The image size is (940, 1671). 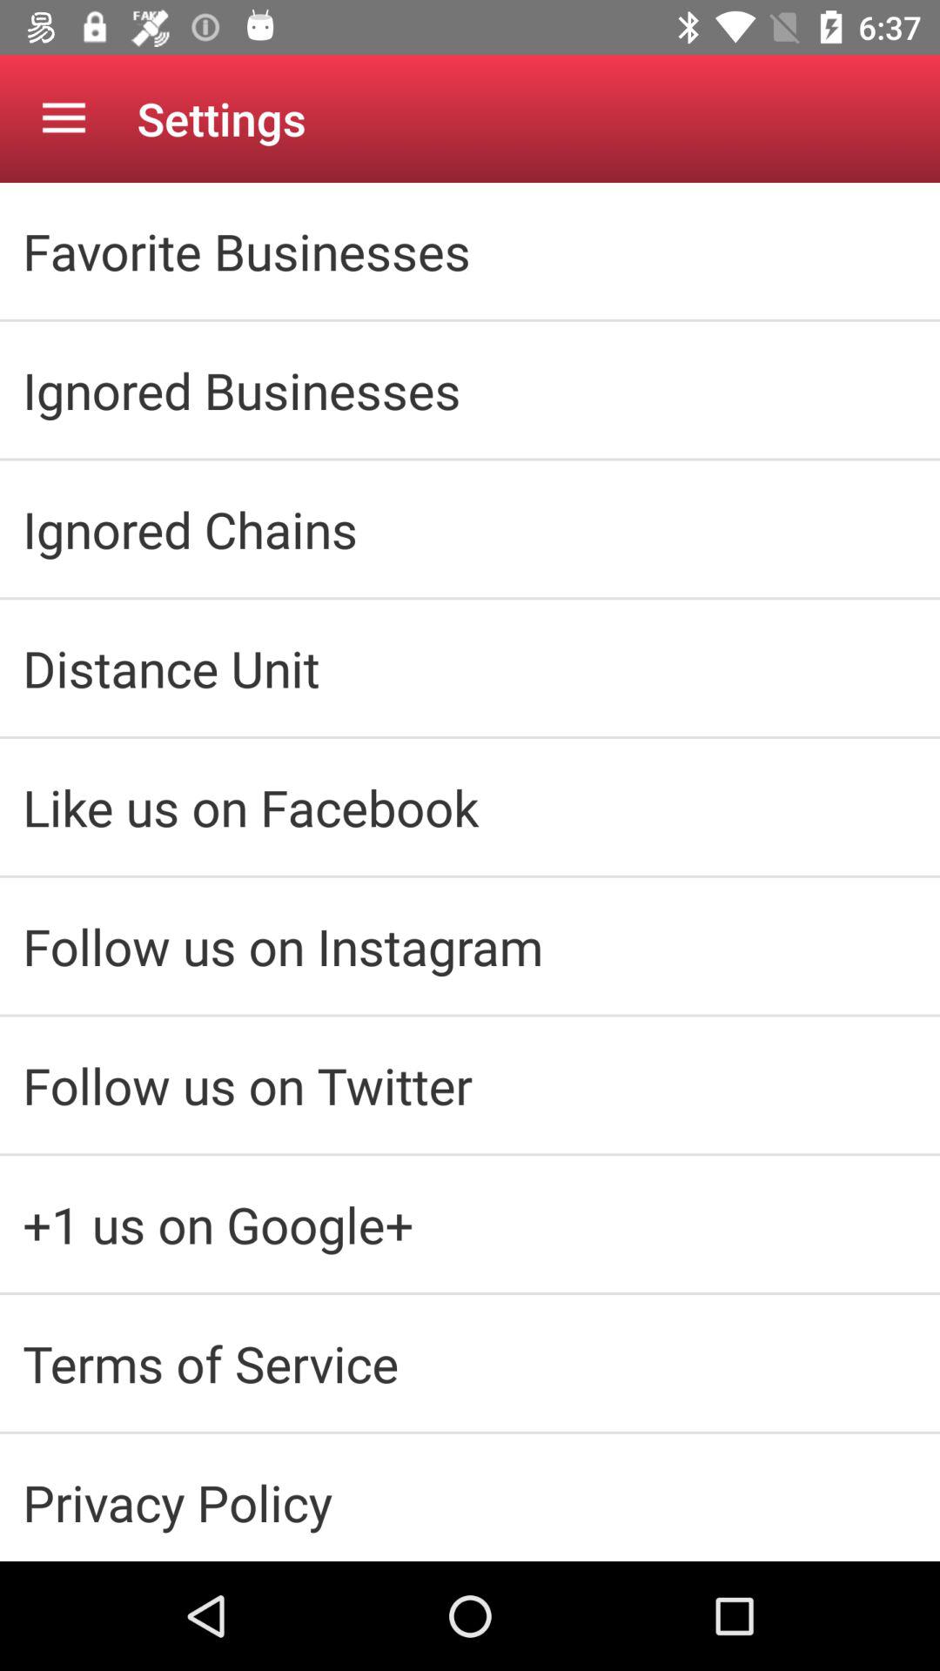 I want to click on click the icon to the left of the settings, so click(x=64, y=118).